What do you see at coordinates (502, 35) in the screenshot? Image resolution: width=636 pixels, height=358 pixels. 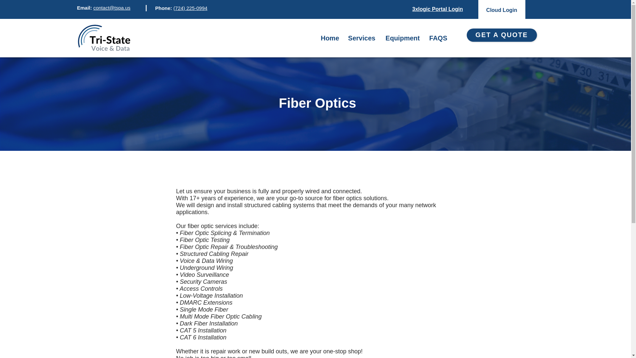 I see `GET A QUOTE` at bounding box center [502, 35].